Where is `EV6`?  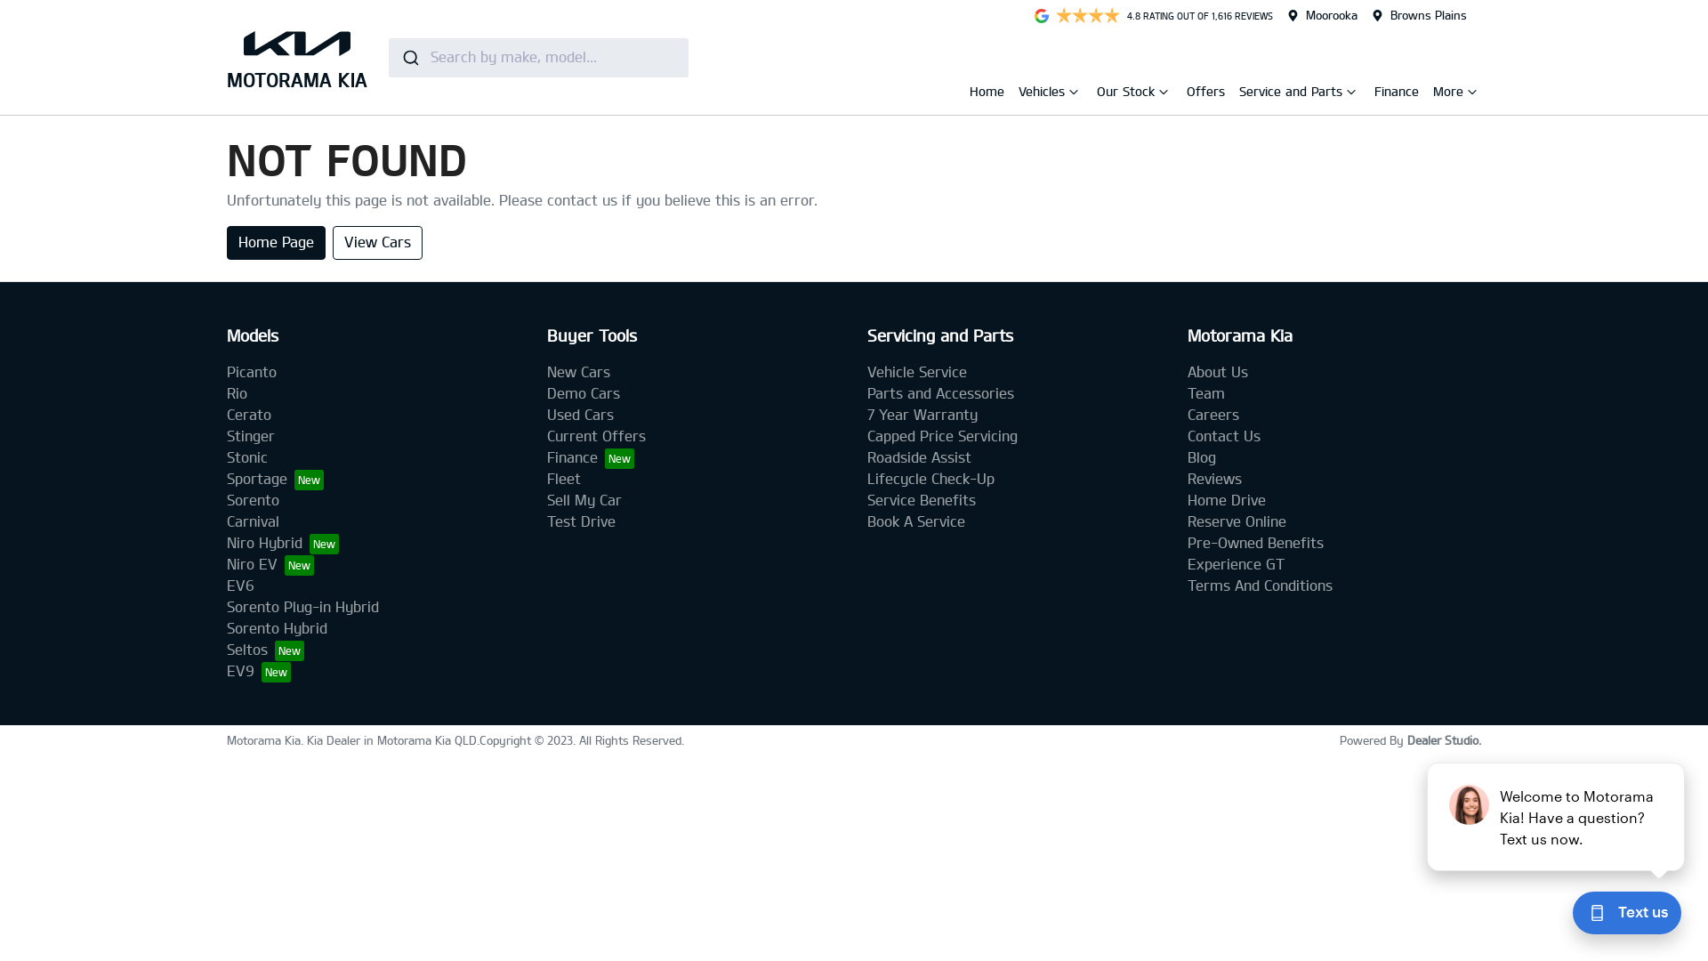 EV6 is located at coordinates (240, 585).